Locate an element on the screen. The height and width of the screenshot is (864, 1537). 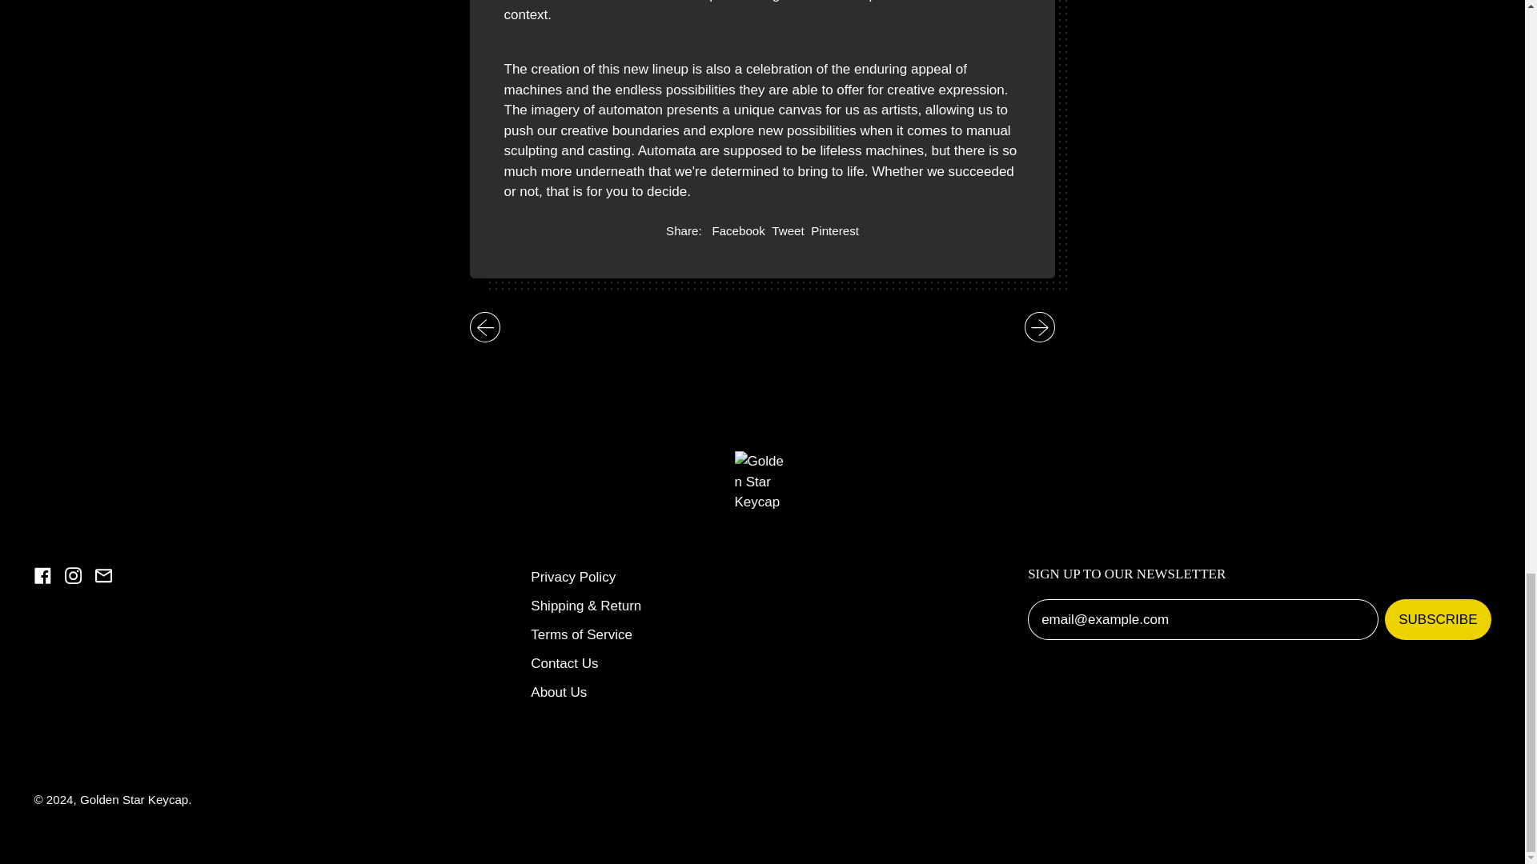
Contact Us is located at coordinates (104, 579).